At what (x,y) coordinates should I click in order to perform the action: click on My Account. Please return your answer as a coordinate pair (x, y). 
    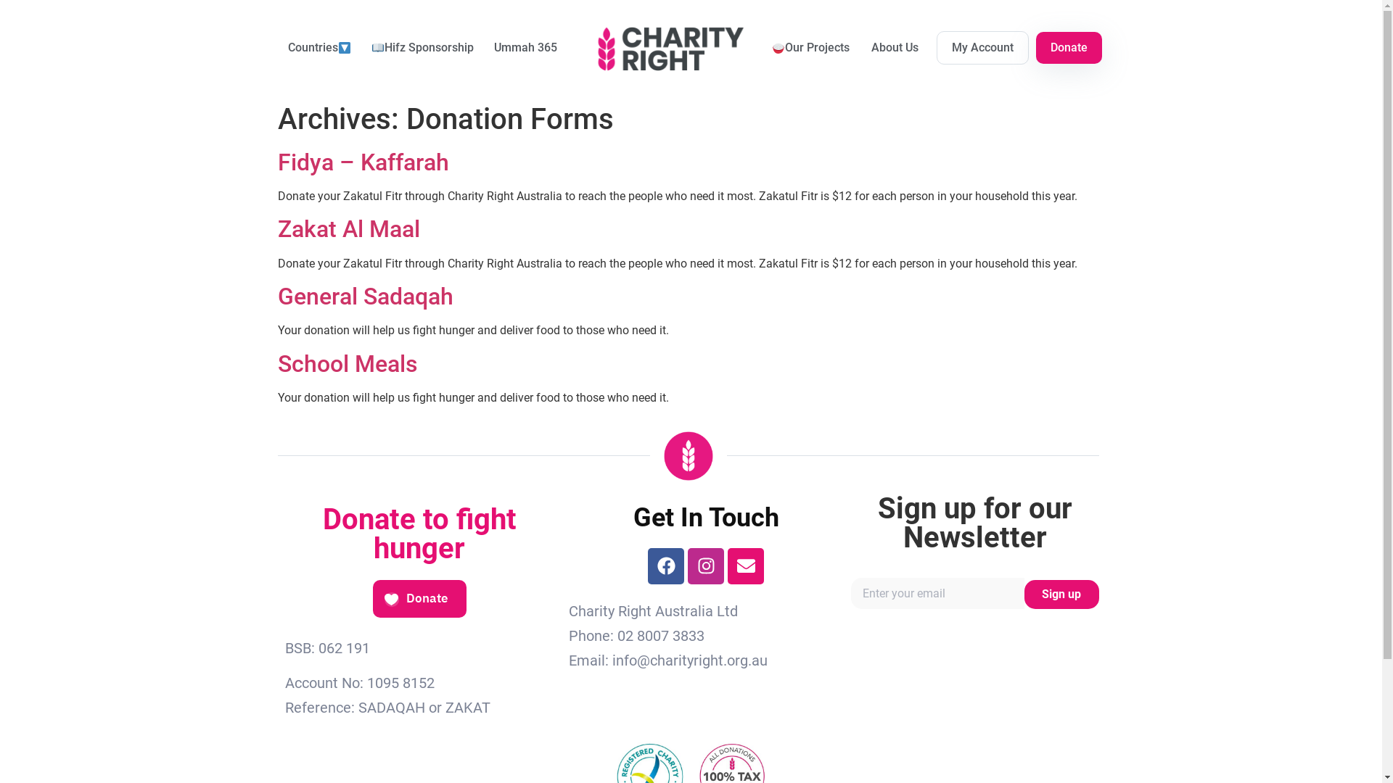
    Looking at the image, I should click on (982, 48).